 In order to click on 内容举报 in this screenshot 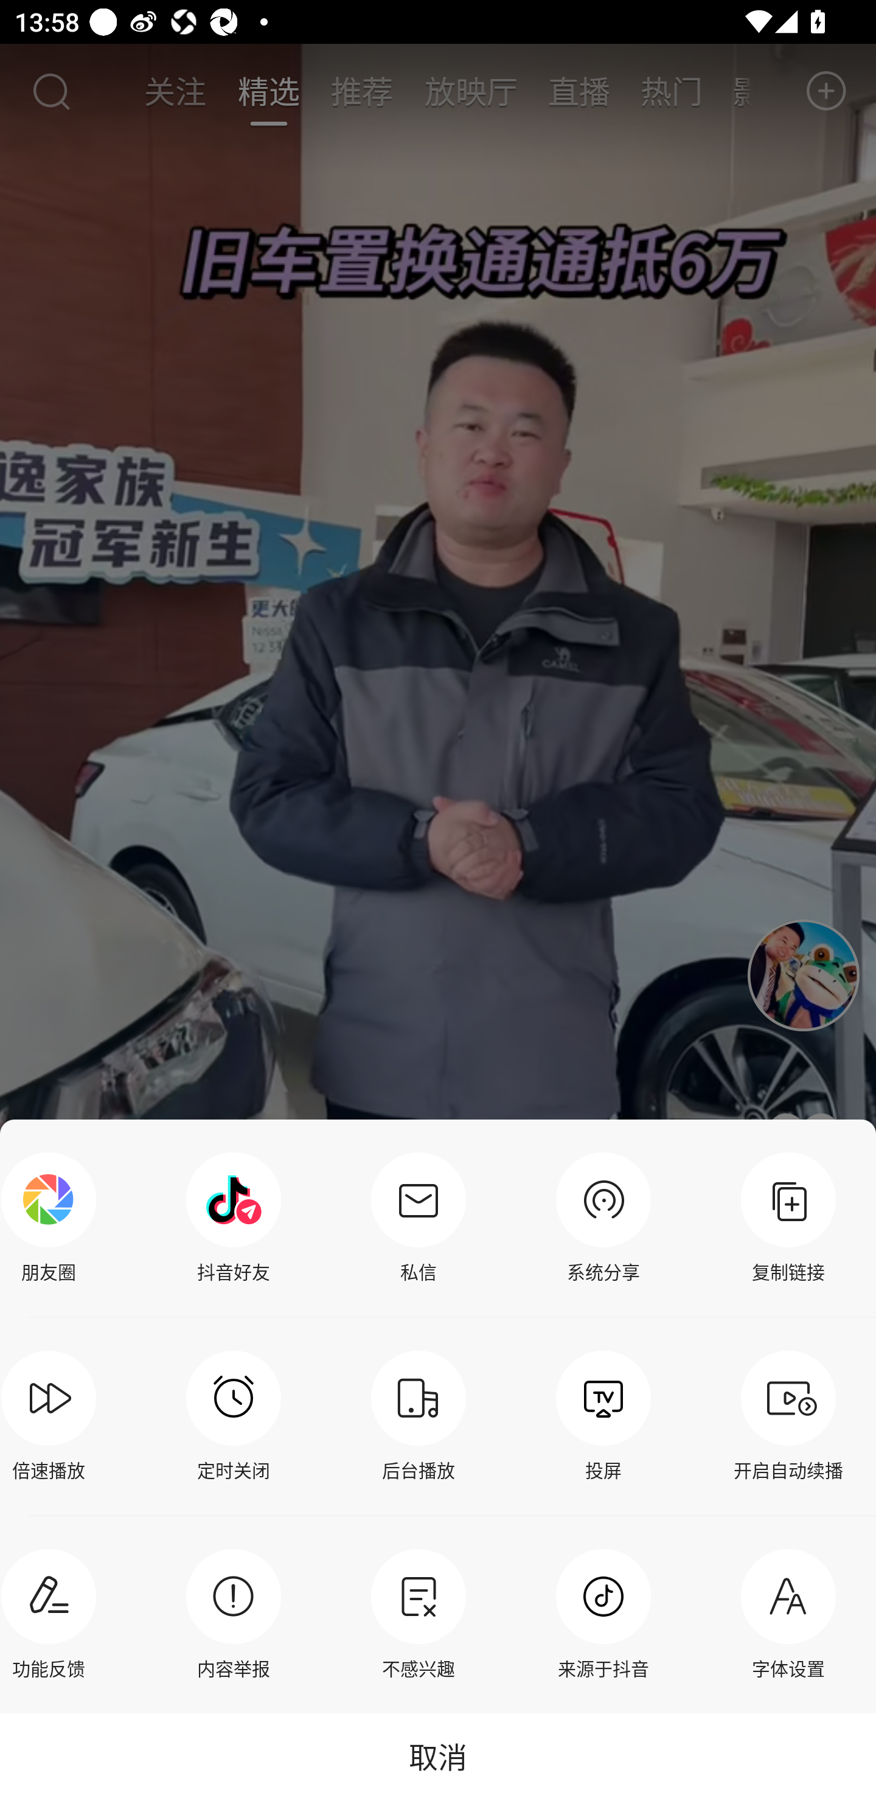, I will do `click(234, 1614)`.